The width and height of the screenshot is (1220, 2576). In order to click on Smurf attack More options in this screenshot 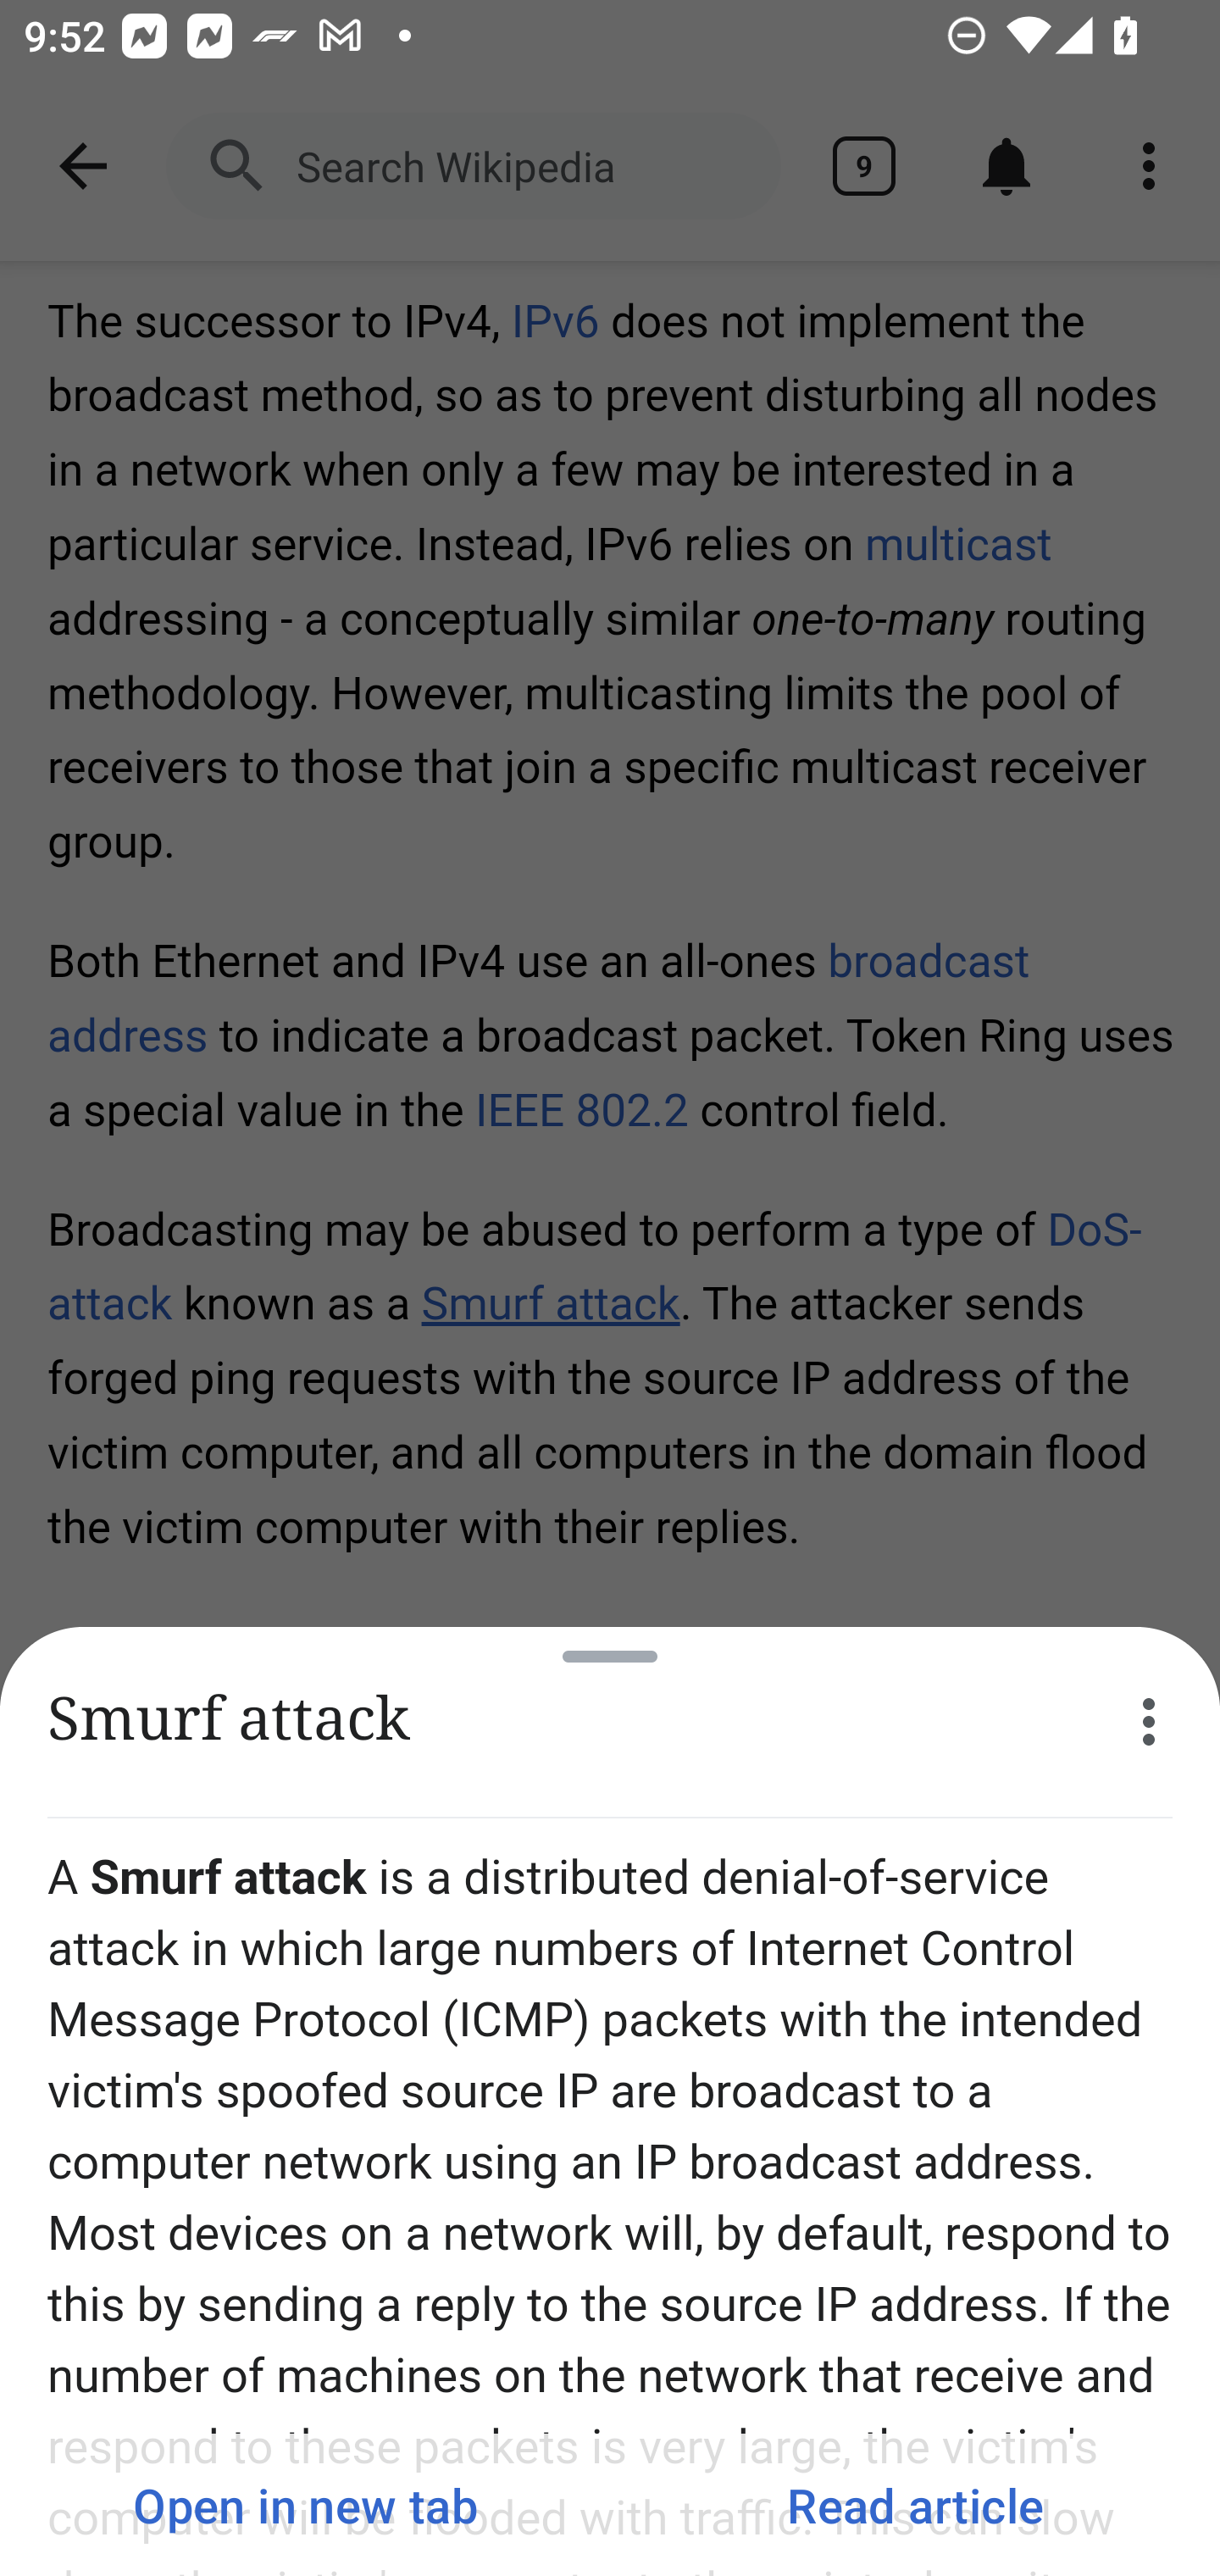, I will do `click(610, 1722)`.